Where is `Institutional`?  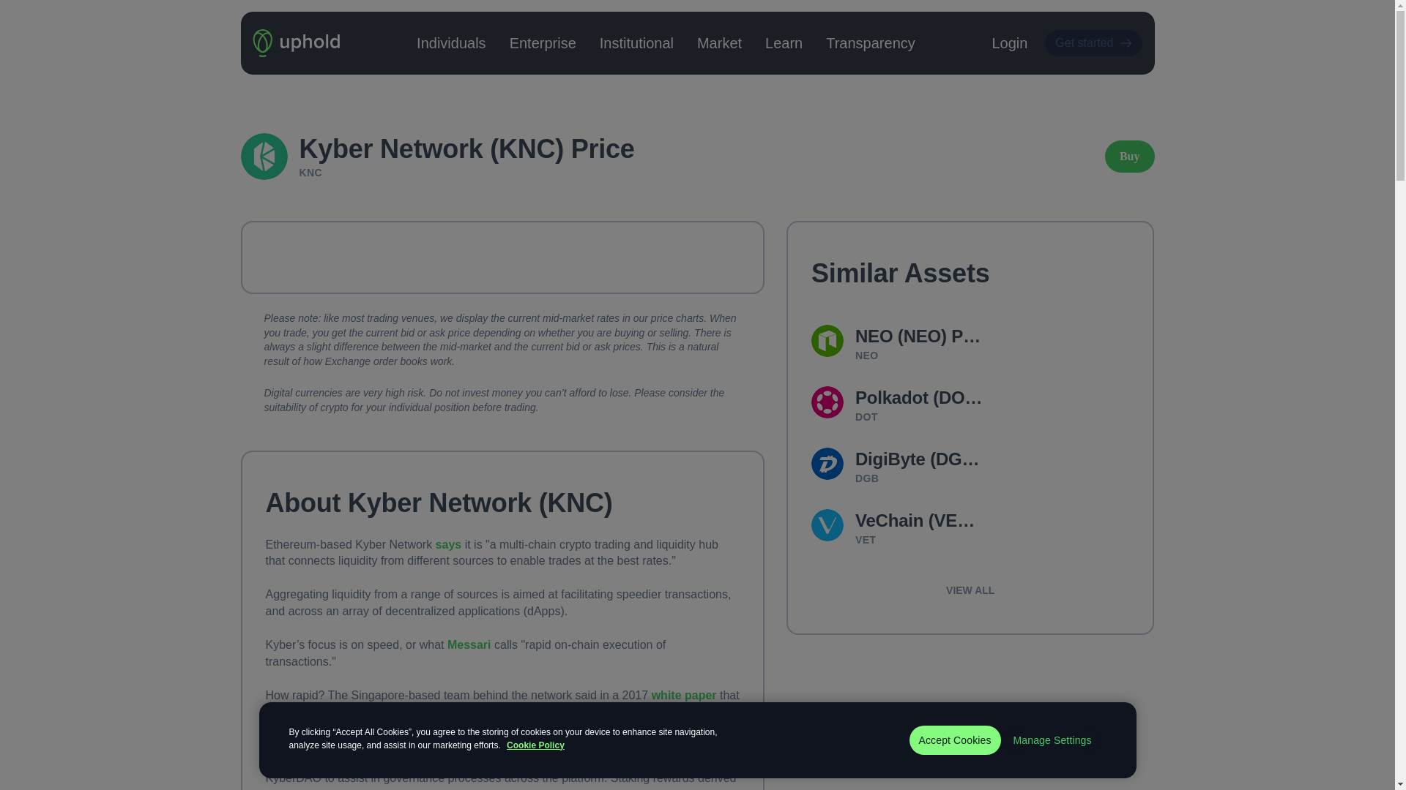 Institutional is located at coordinates (636, 42).